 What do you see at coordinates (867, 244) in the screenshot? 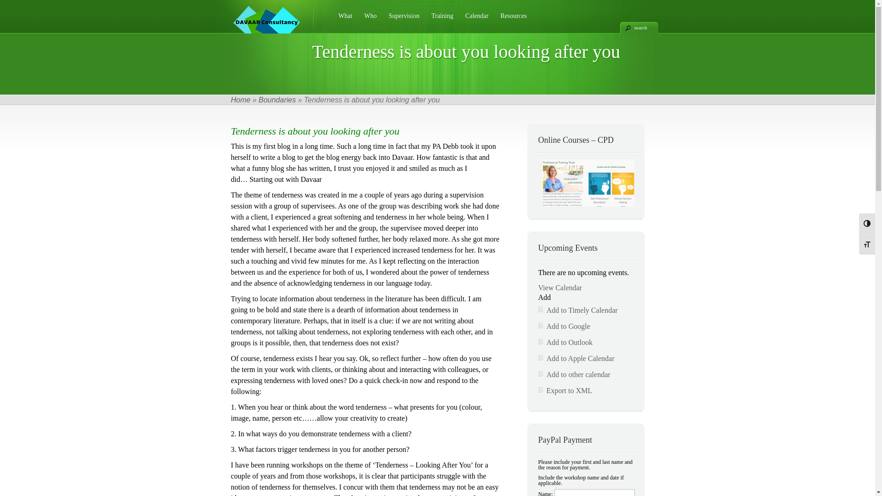
I see `Toggle Font size` at bounding box center [867, 244].